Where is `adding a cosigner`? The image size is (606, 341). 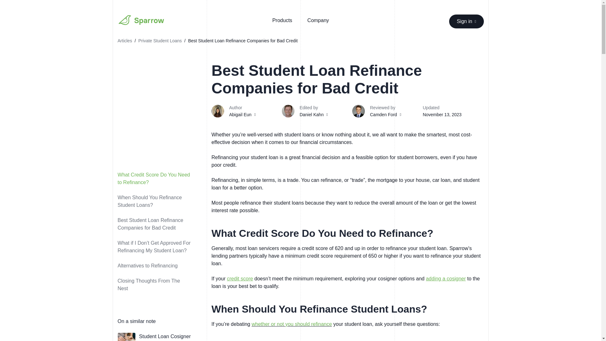 adding a cosigner is located at coordinates (446, 278).